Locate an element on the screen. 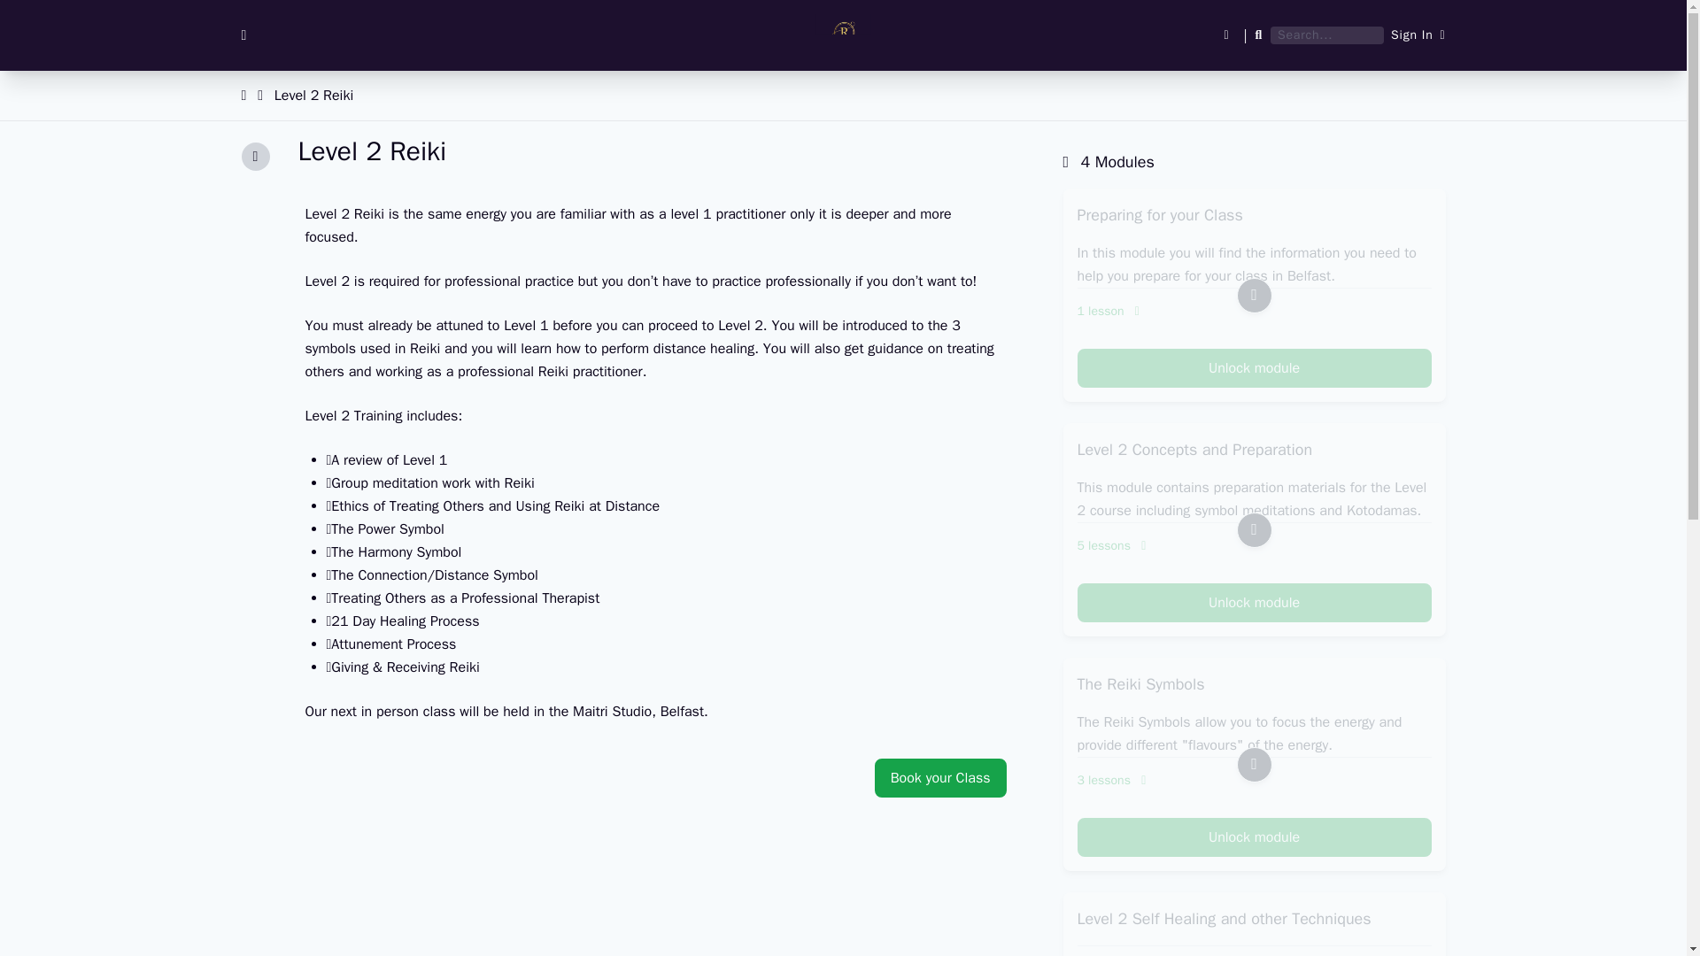 Image resolution: width=1700 pixels, height=956 pixels. Unlock module is located at coordinates (1254, 837).